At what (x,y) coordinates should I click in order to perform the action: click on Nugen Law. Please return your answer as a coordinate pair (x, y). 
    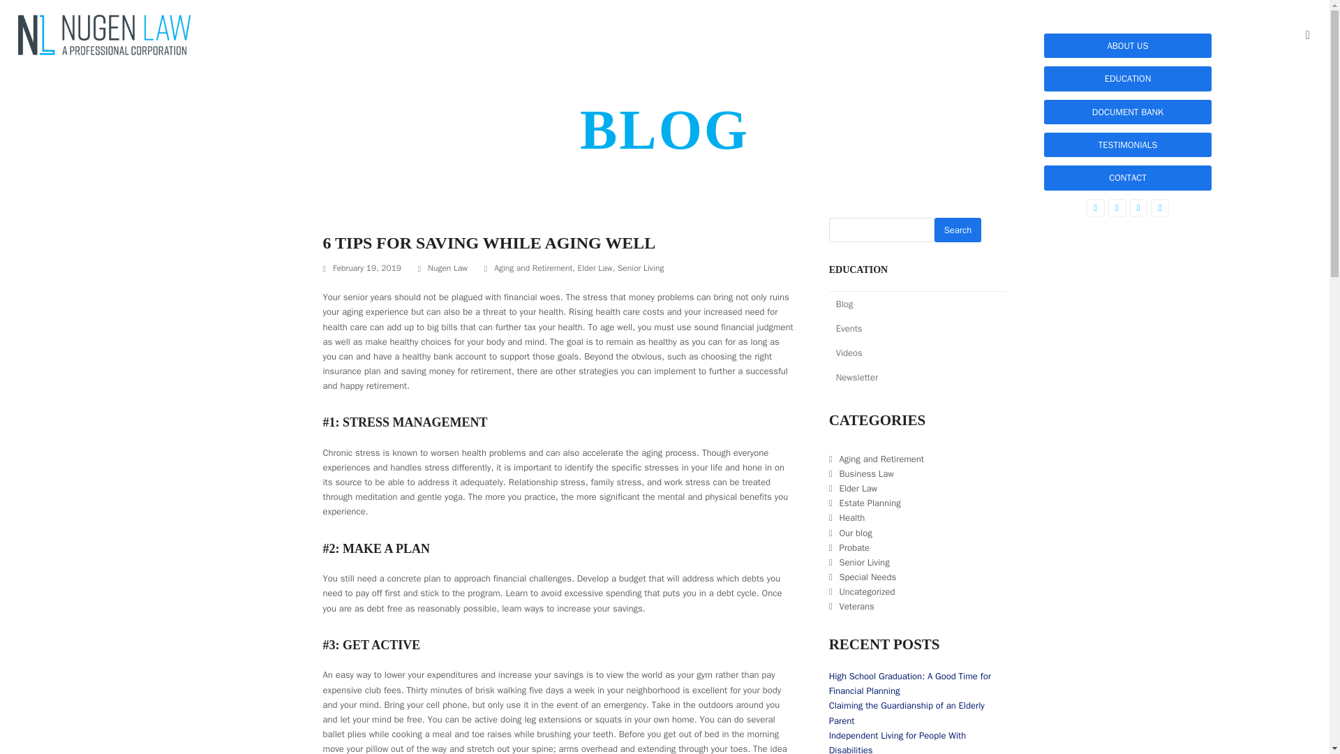
    Looking at the image, I should click on (447, 268).